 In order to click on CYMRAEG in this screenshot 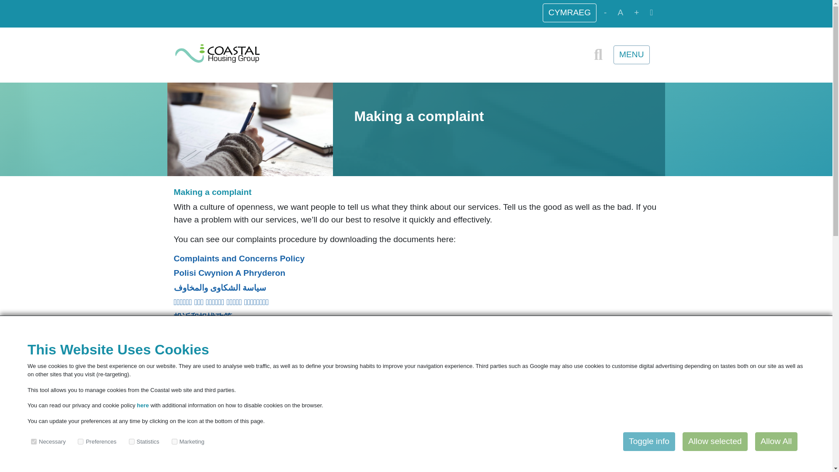, I will do `click(570, 12)`.